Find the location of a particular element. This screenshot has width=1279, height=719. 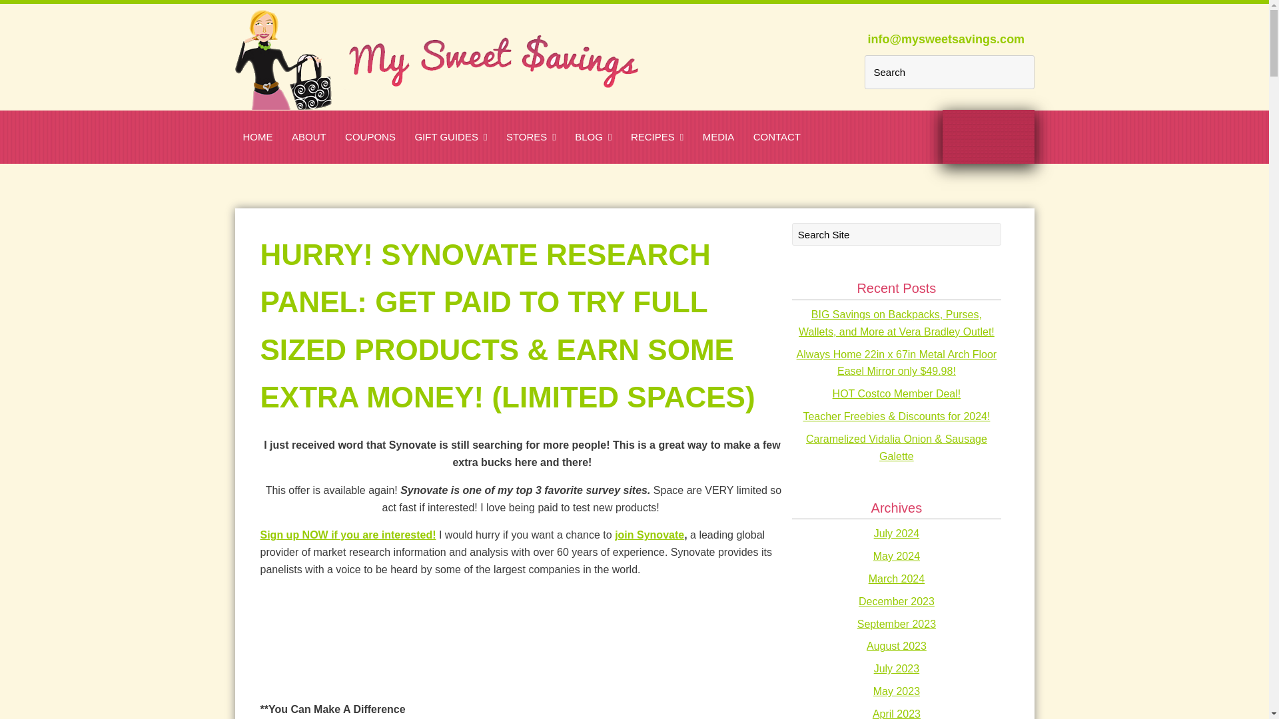

APPETIZERS is located at coordinates (602, 165).